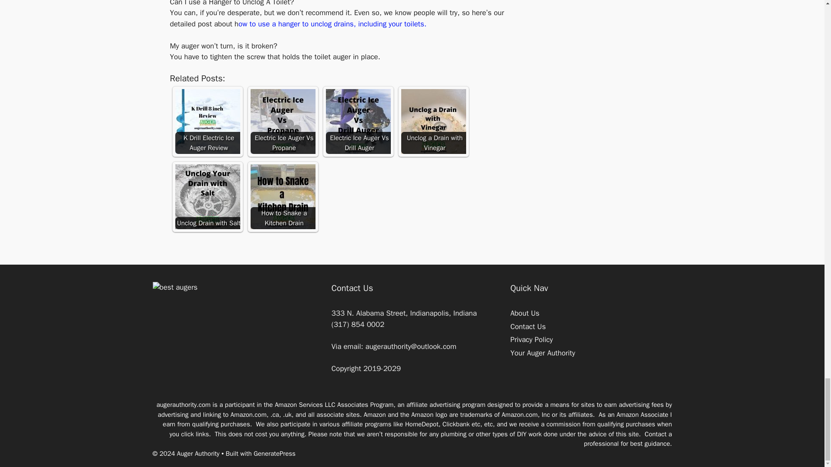  What do you see at coordinates (358, 122) in the screenshot?
I see `Electric Ice Auger Vs Drill Auger` at bounding box center [358, 122].